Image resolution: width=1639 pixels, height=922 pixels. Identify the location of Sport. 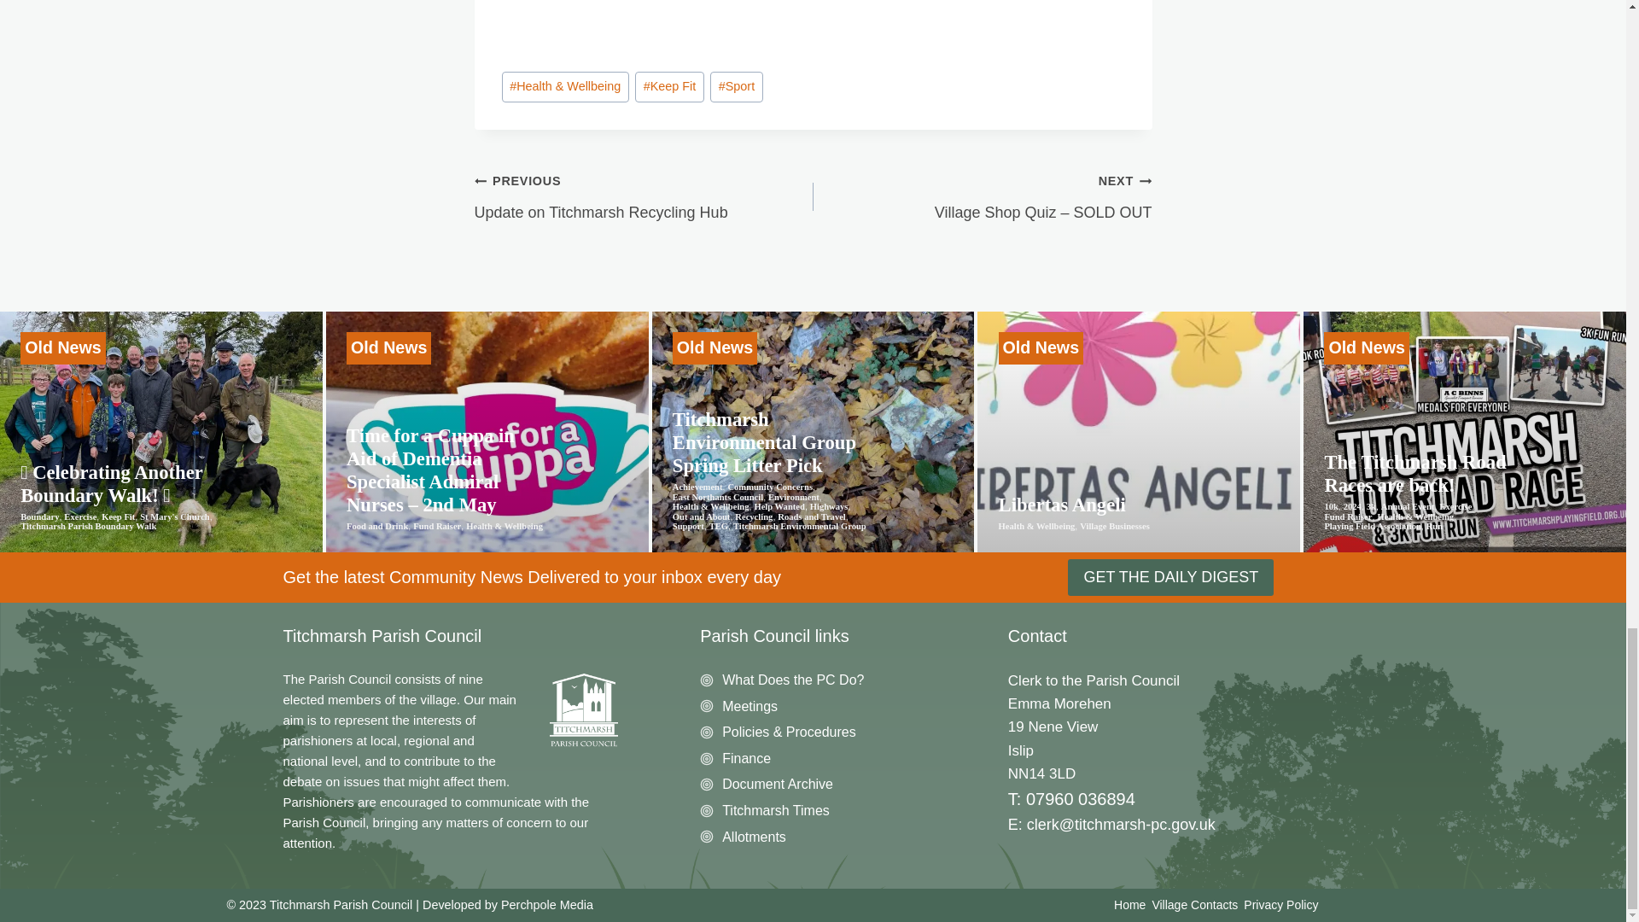
(736, 87).